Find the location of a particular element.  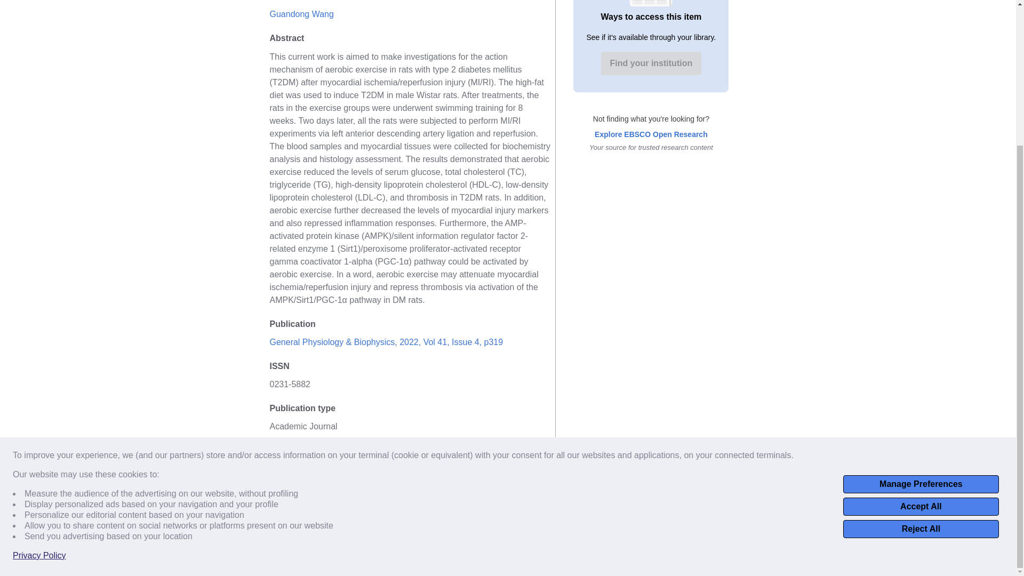

Reject All is located at coordinates (921, 341).